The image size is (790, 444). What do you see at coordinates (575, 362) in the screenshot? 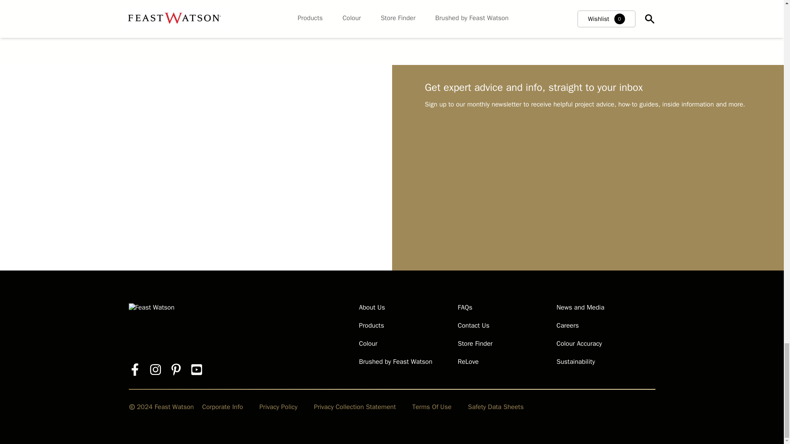
I see `Sustainability` at bounding box center [575, 362].